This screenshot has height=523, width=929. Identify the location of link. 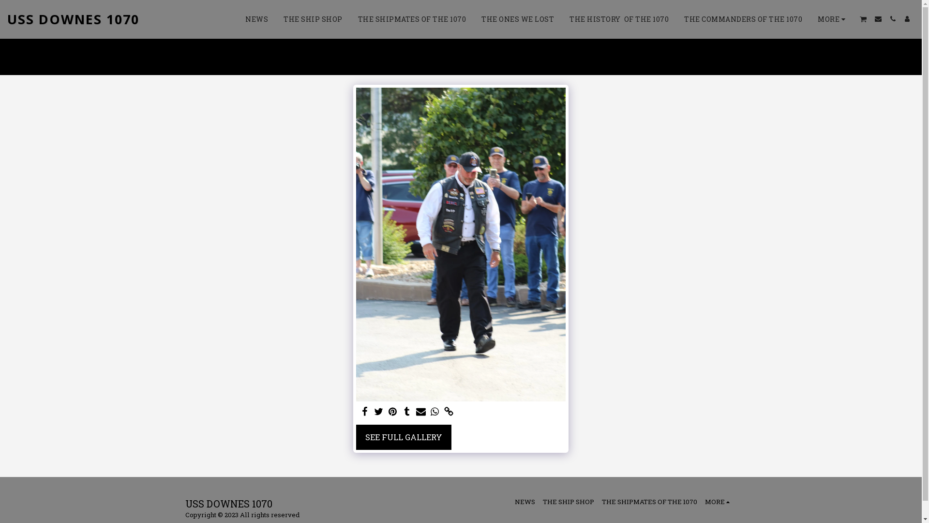
(449, 412).